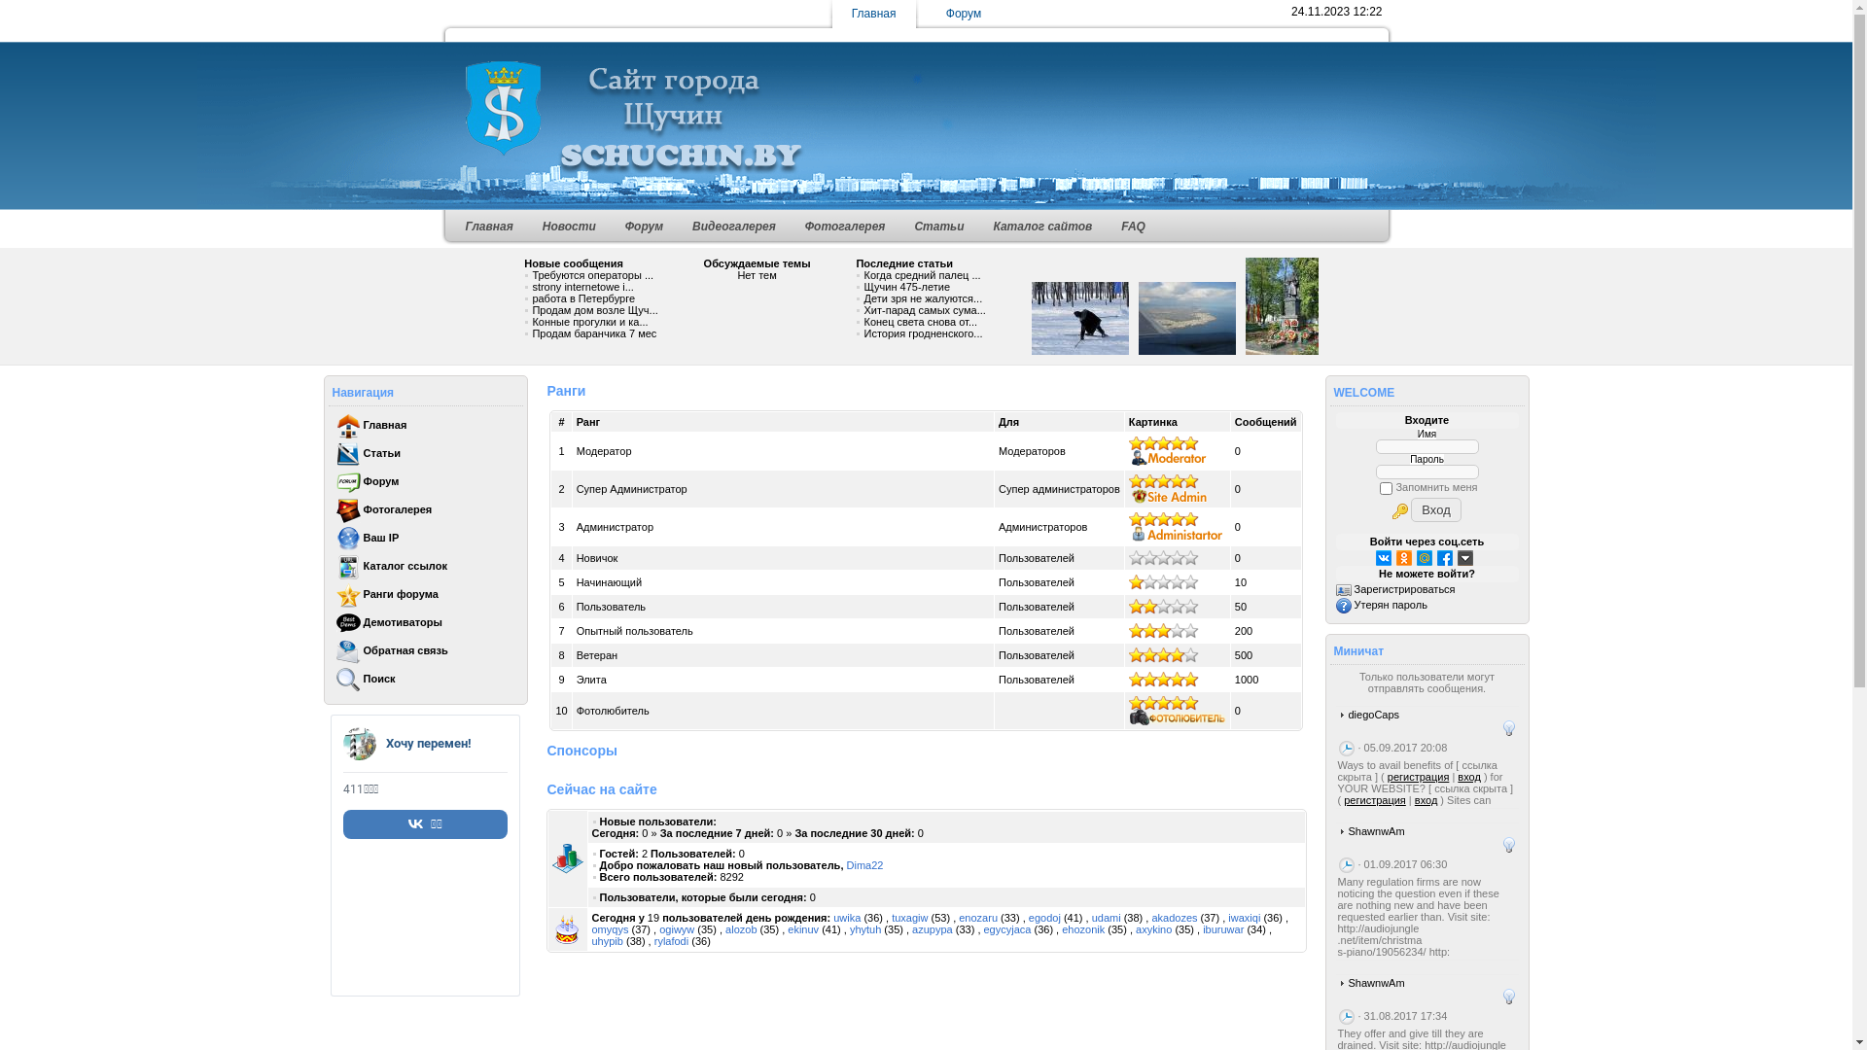 The image size is (1867, 1050). What do you see at coordinates (932, 929) in the screenshot?
I see `azupypa` at bounding box center [932, 929].